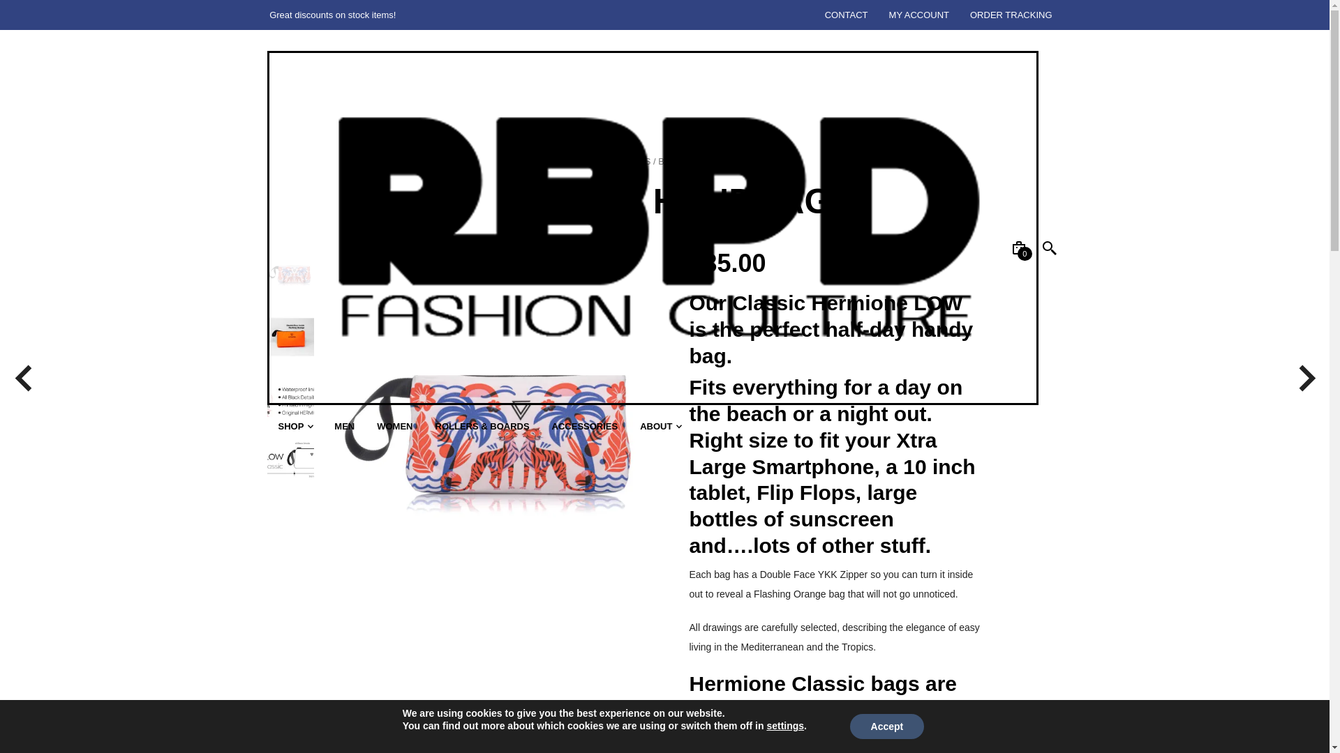 The image size is (1340, 753). I want to click on BAGS, so click(670, 160).